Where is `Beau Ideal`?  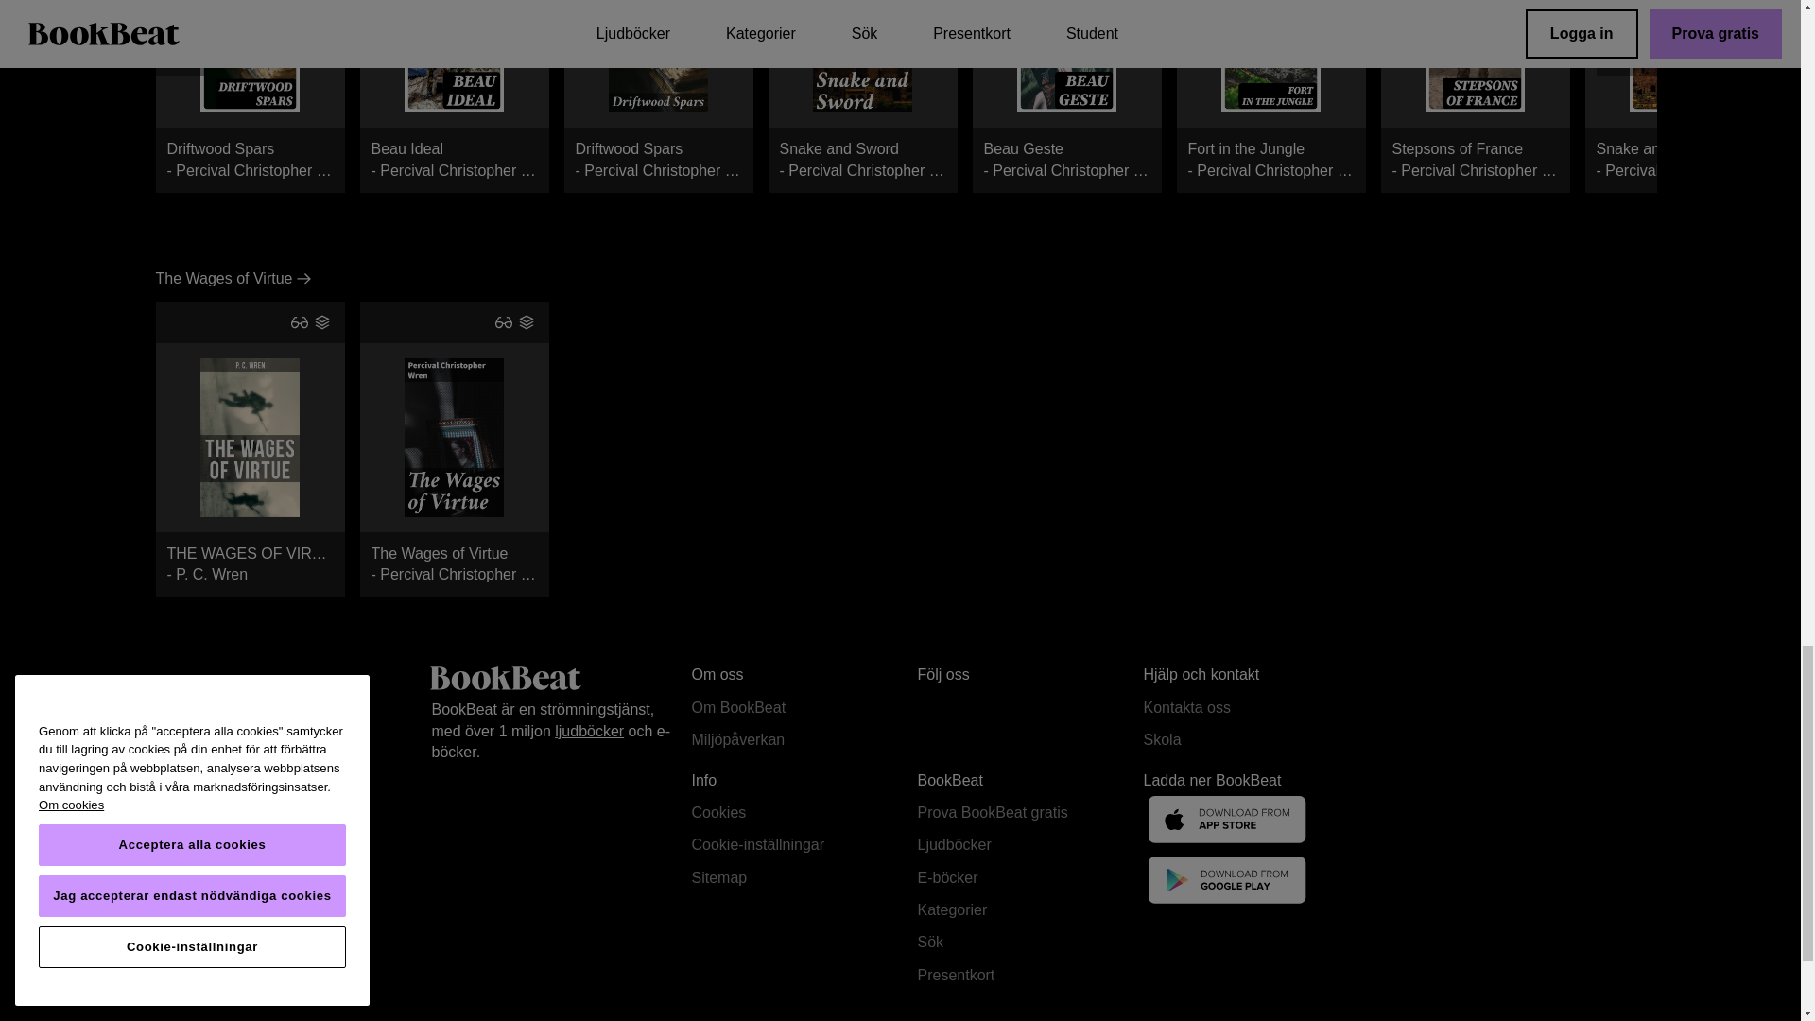
Beau Ideal is located at coordinates (250, 96).